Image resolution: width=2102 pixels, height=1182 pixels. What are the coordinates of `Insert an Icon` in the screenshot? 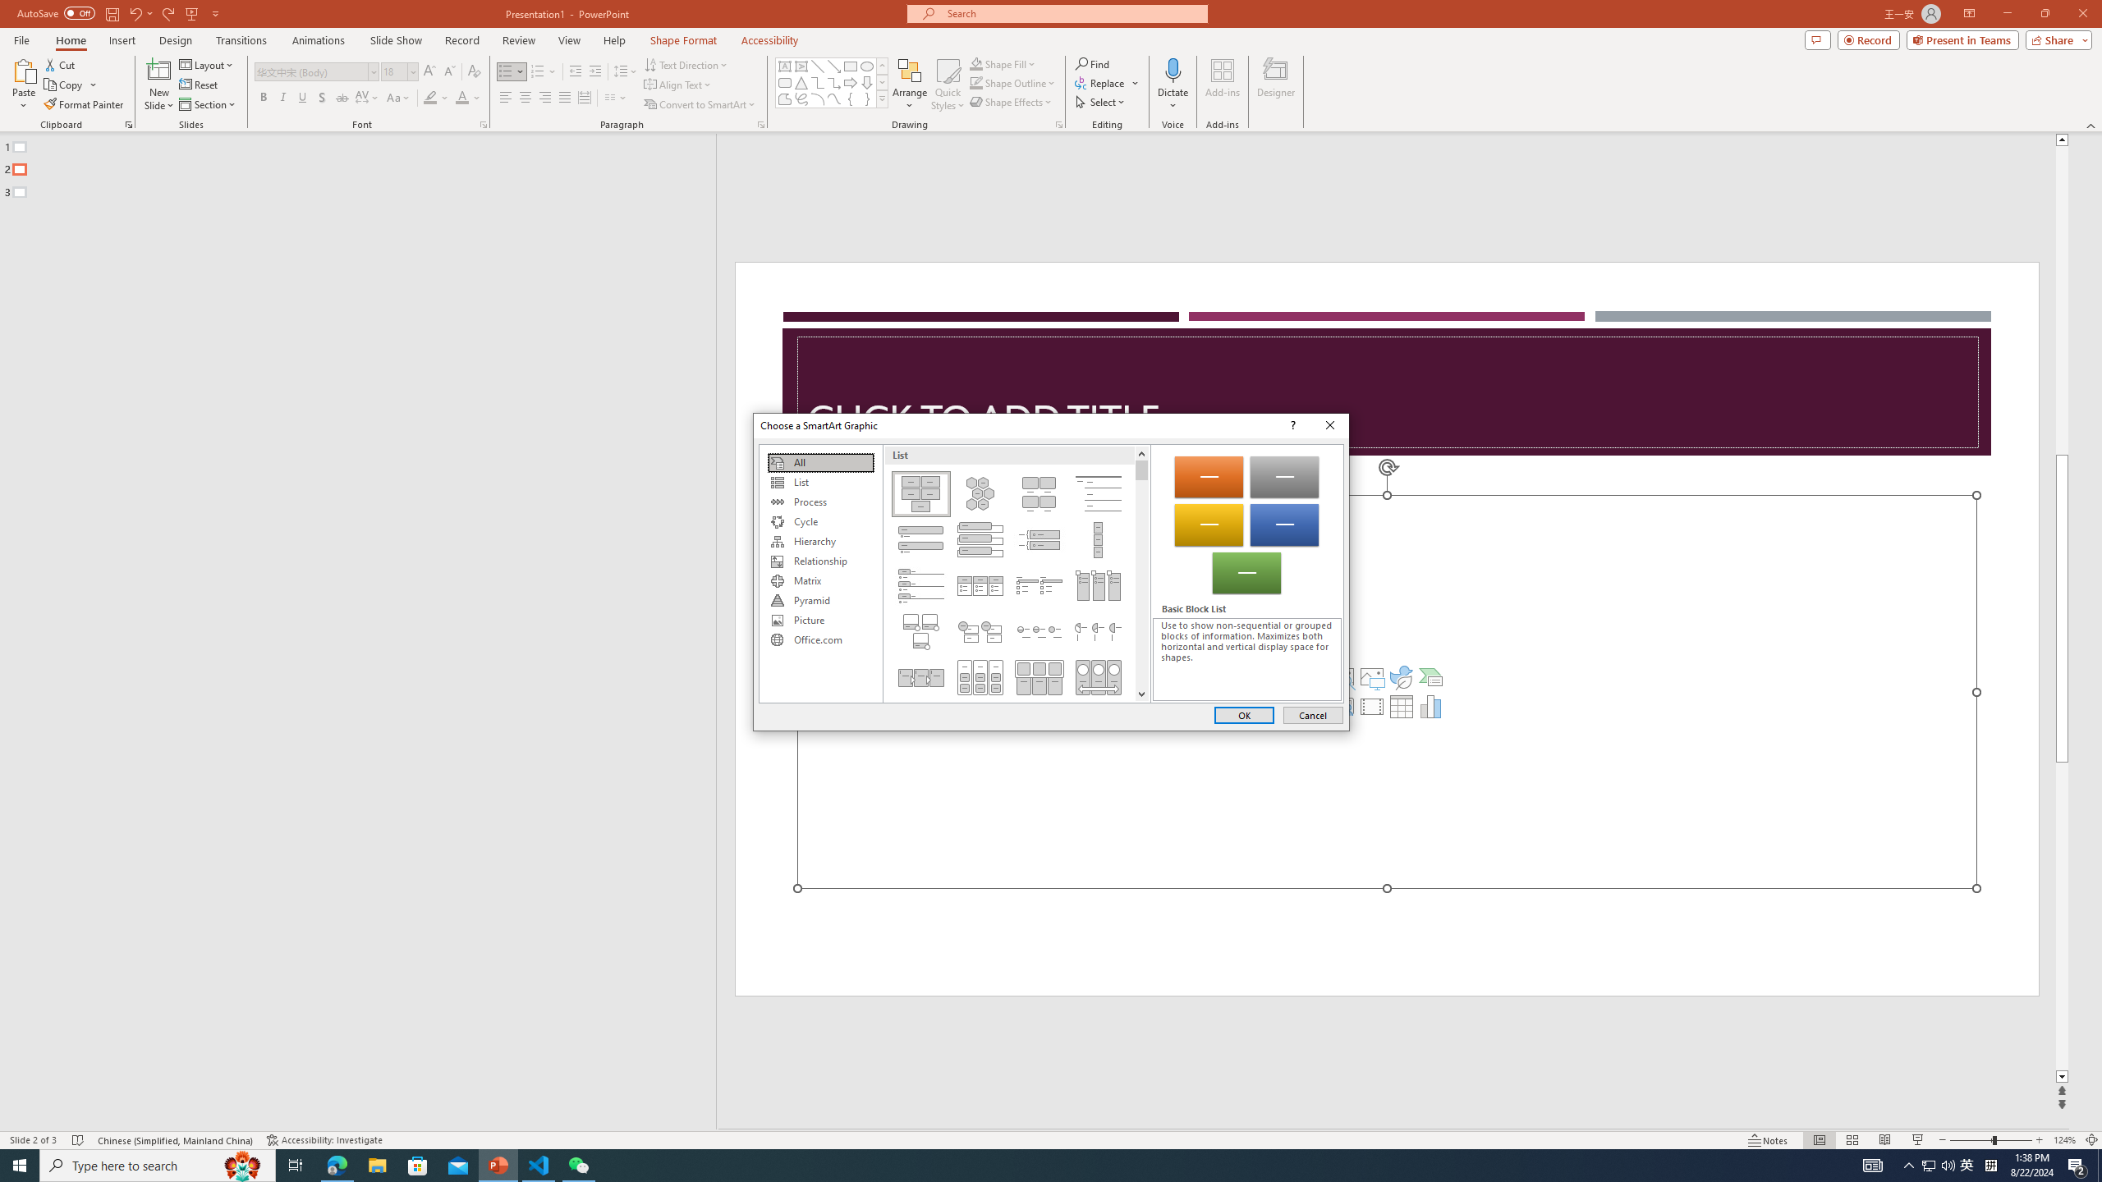 It's located at (1402, 676).